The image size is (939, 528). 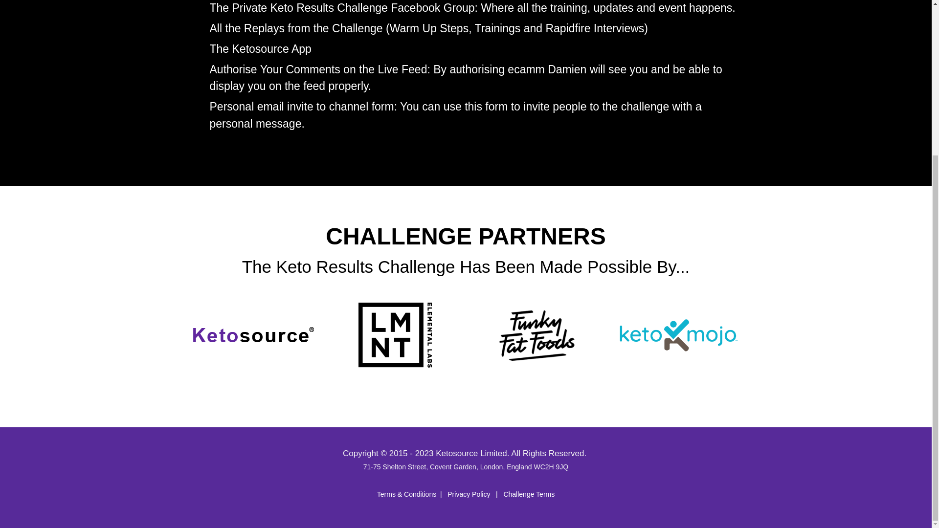 What do you see at coordinates (678, 335) in the screenshot?
I see `Keto-Mojo` at bounding box center [678, 335].